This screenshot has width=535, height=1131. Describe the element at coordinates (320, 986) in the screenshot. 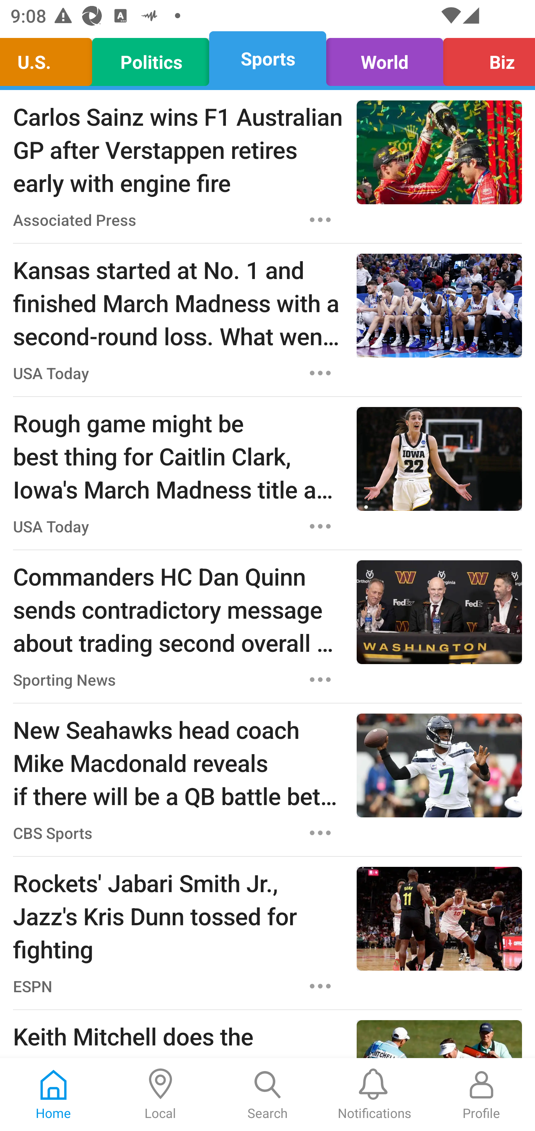

I see `Options` at that location.